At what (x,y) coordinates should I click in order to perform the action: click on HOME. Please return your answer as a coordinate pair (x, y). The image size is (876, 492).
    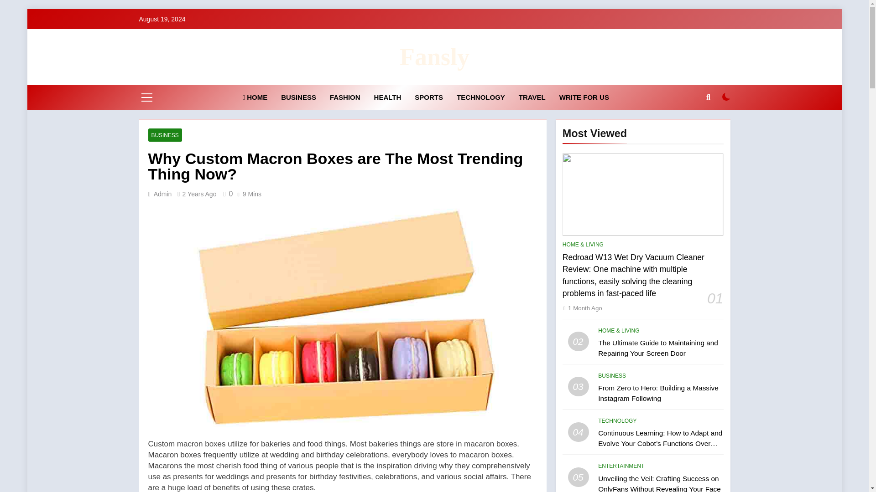
    Looking at the image, I should click on (255, 97).